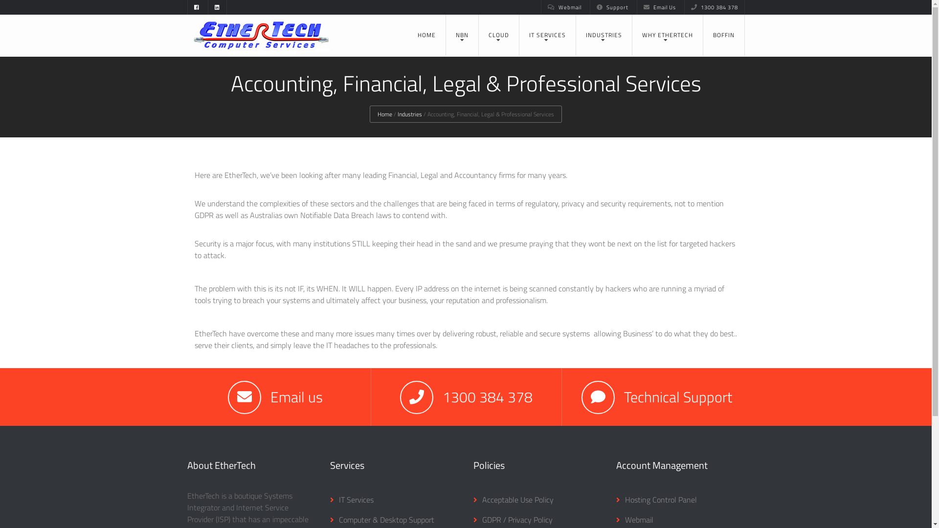 The height and width of the screenshot is (528, 939). I want to click on IT Services, so click(352, 500).